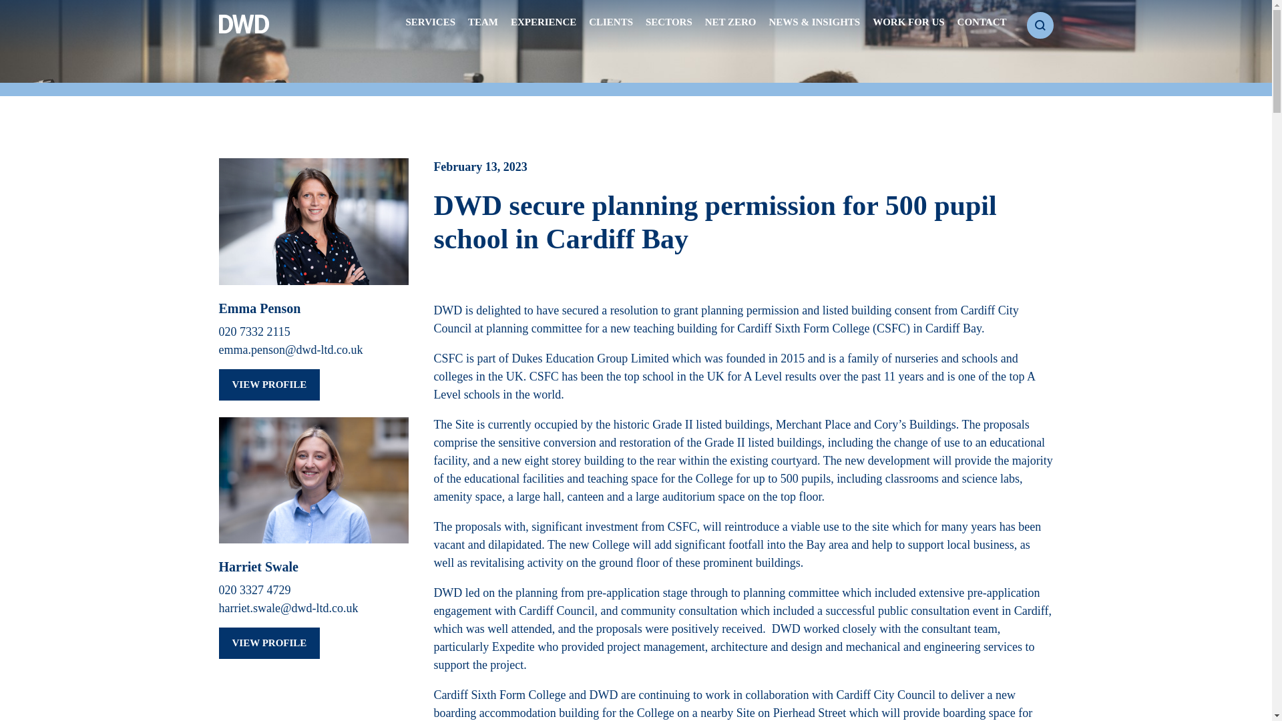 The height and width of the screenshot is (721, 1282). I want to click on CLIENTS, so click(610, 27).